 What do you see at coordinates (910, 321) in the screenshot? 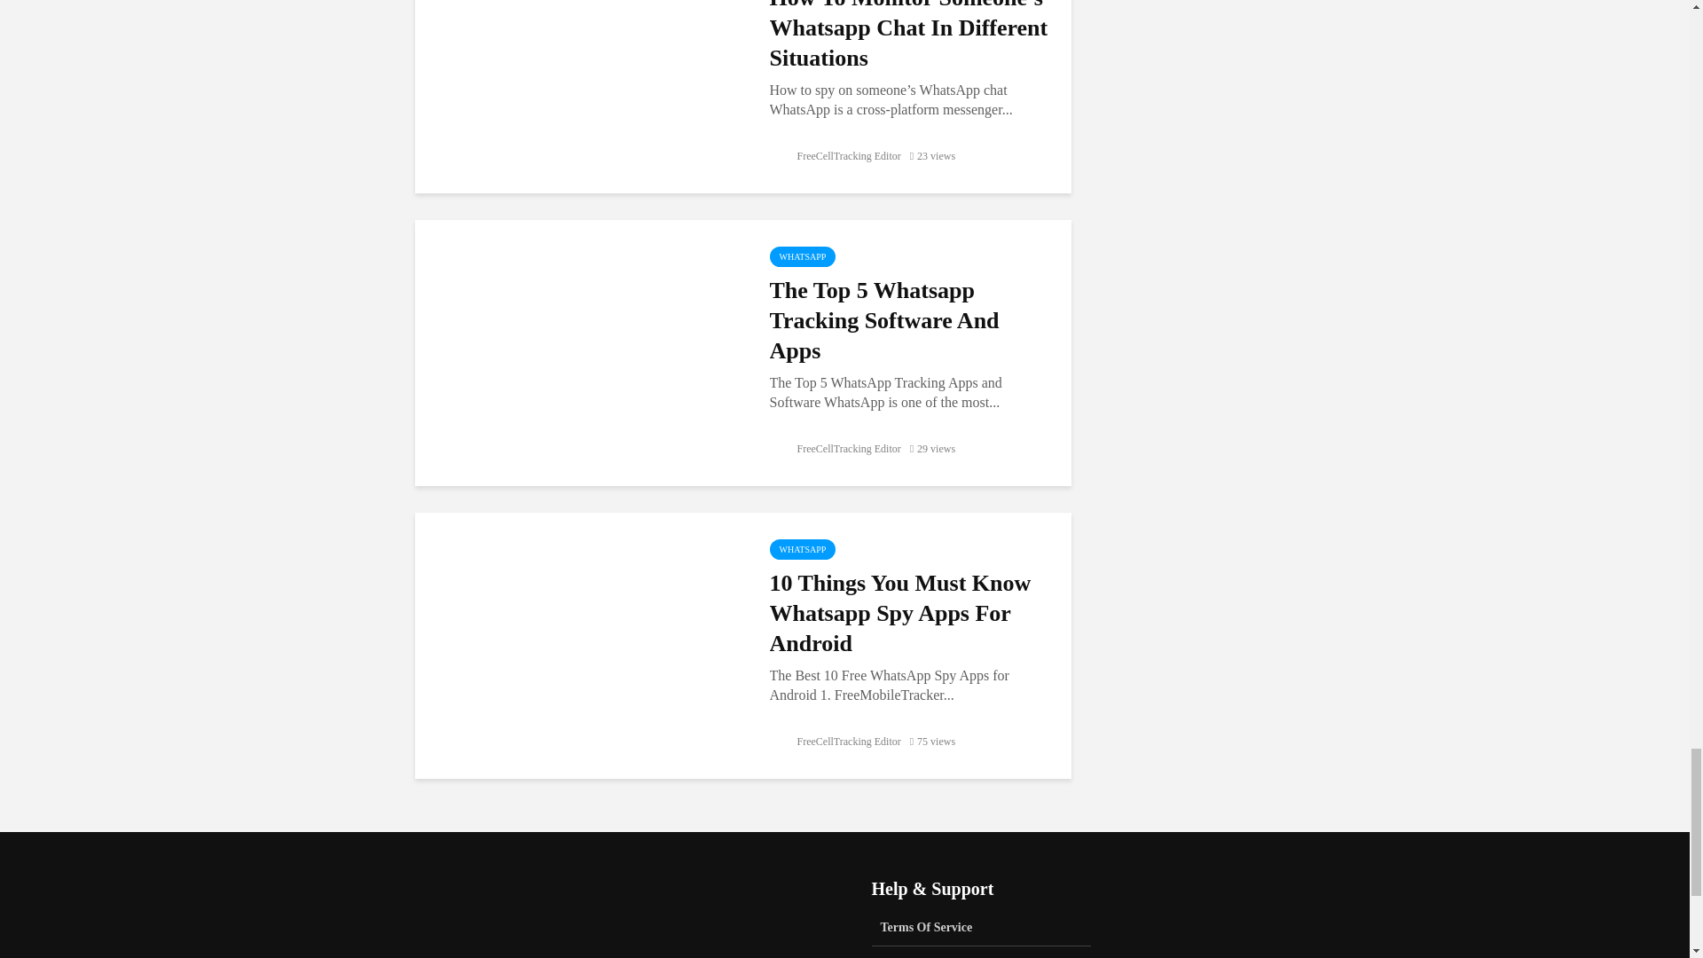
I see `The Top 5 Whatsapp Tracking Software And Apps` at bounding box center [910, 321].